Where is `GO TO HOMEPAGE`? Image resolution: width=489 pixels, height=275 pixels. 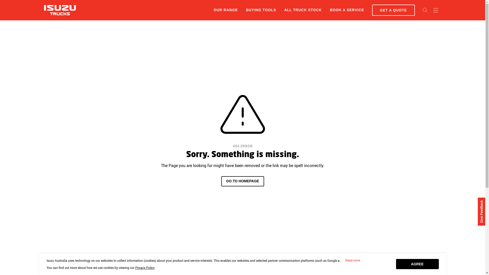
GO TO HOMEPAGE is located at coordinates (242, 181).